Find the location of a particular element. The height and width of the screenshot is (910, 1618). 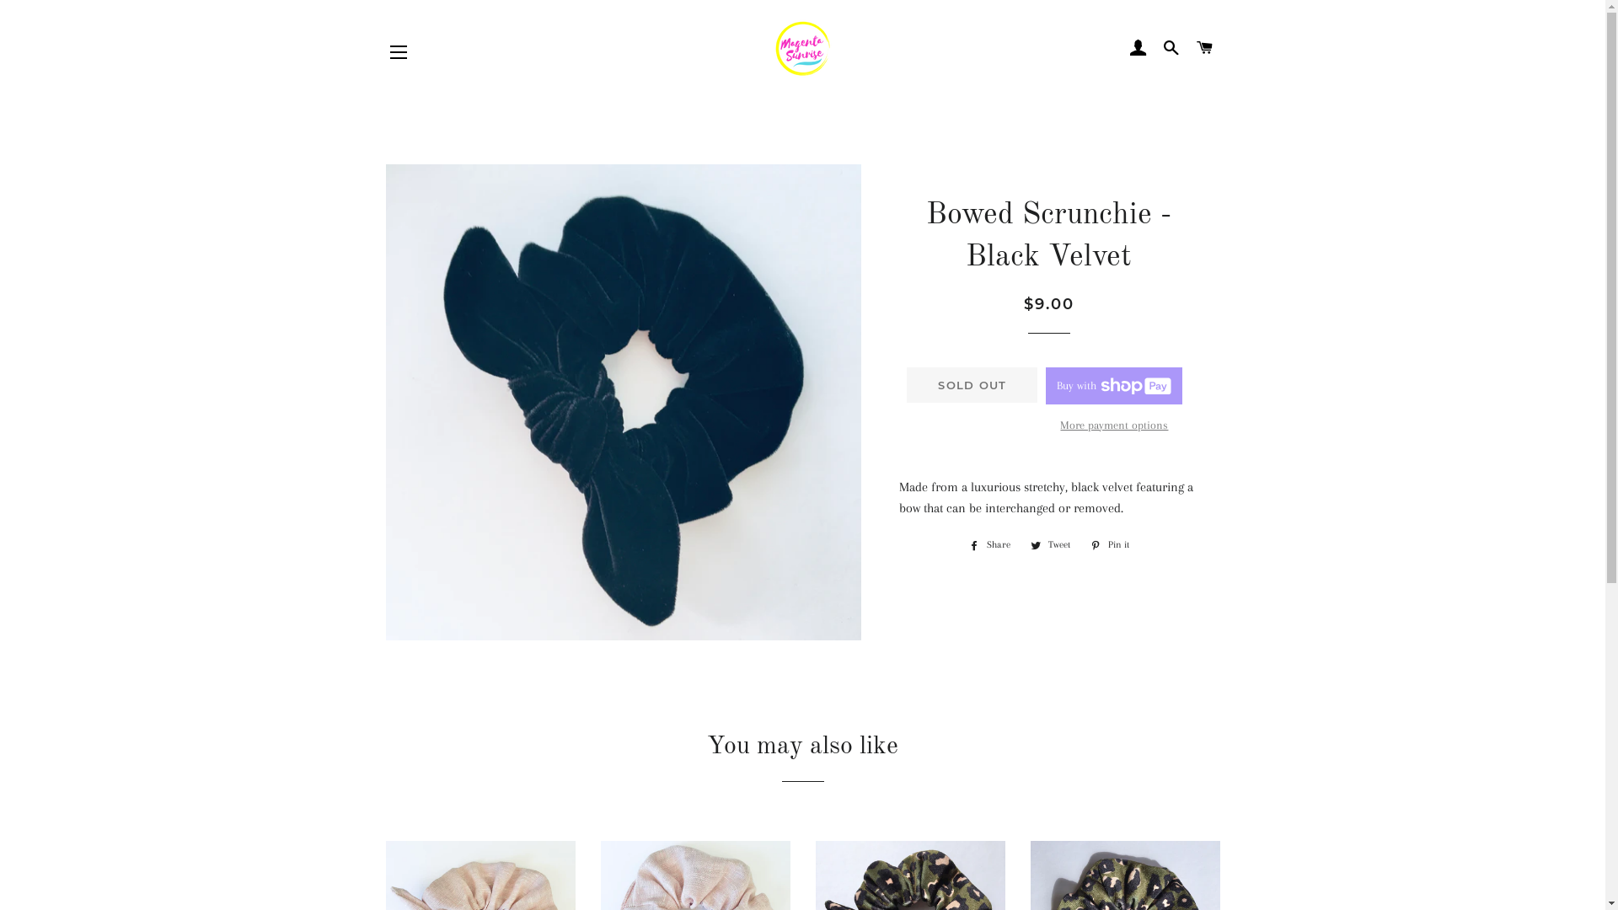

Tweet
Tweet on Twitter is located at coordinates (1050, 545).